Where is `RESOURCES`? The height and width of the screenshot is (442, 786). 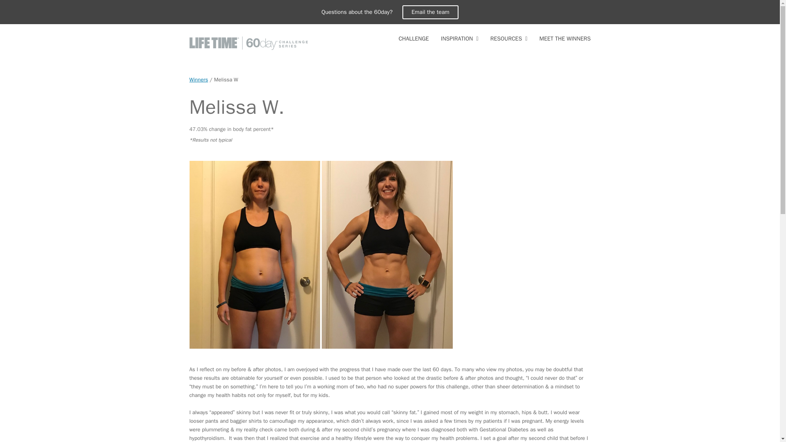 RESOURCES is located at coordinates (508, 39).